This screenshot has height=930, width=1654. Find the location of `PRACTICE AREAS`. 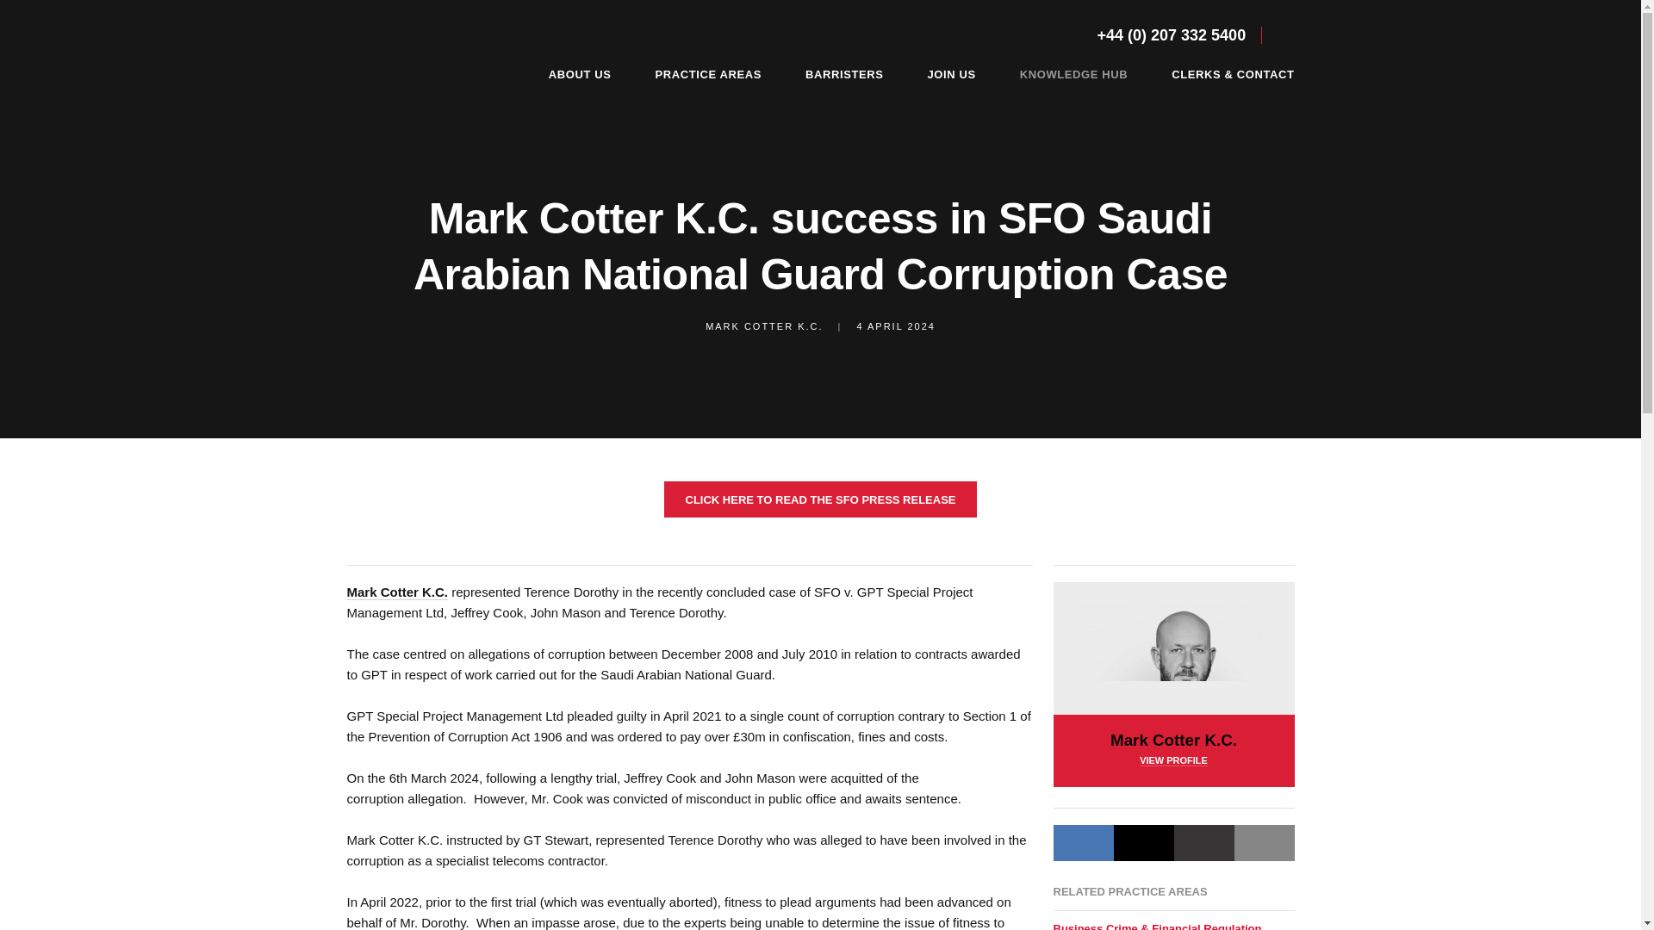

PRACTICE AREAS is located at coordinates (712, 74).